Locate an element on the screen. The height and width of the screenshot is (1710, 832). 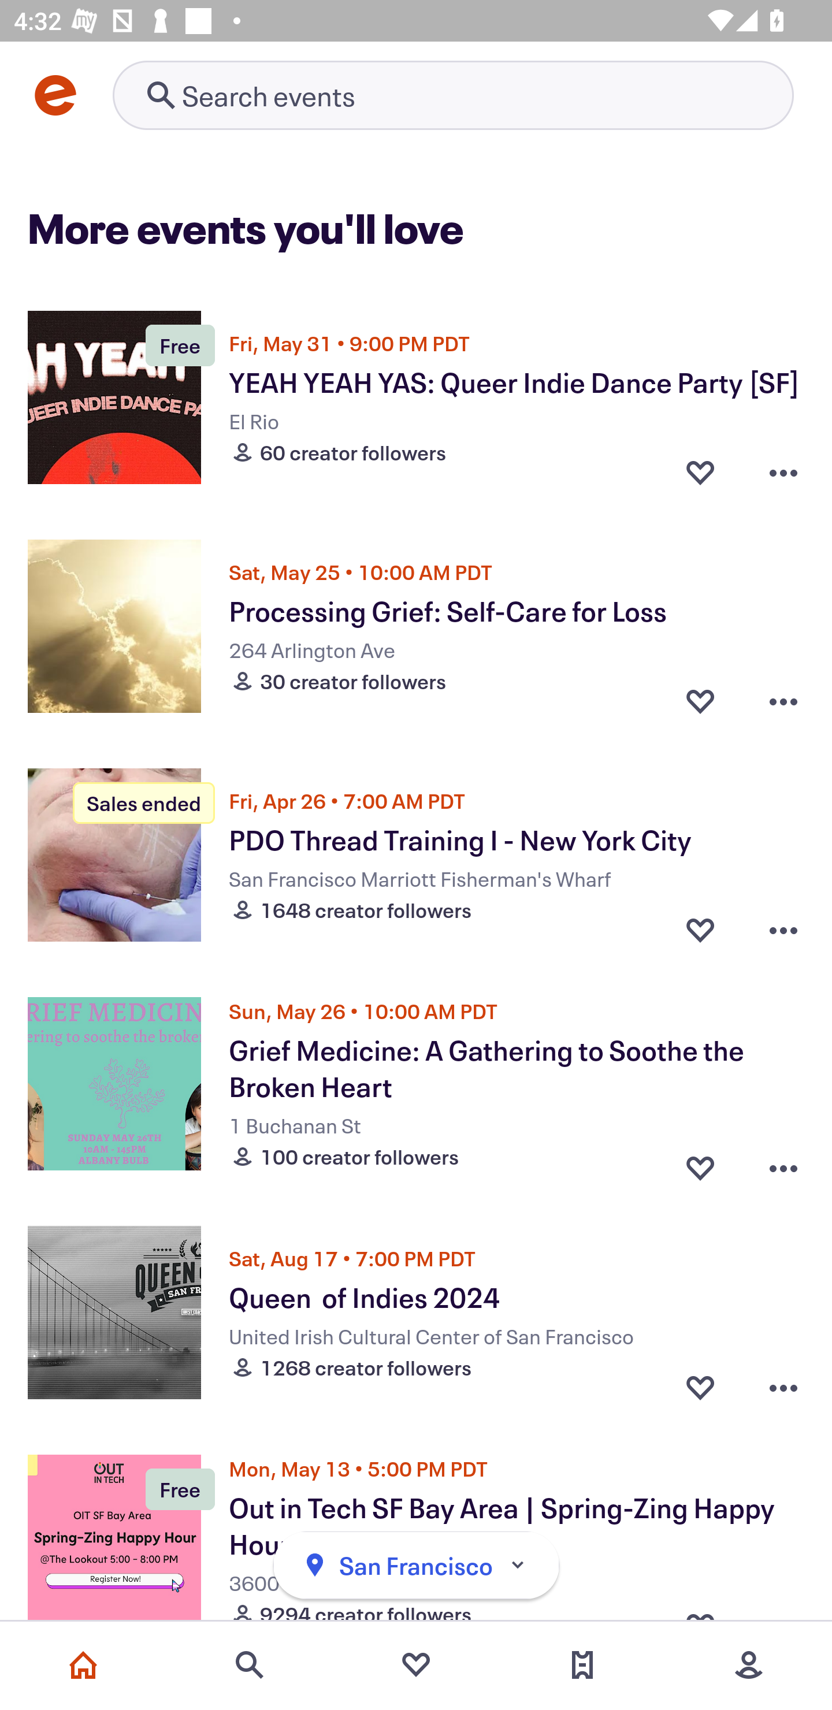
Overflow menu button is located at coordinates (783, 1162).